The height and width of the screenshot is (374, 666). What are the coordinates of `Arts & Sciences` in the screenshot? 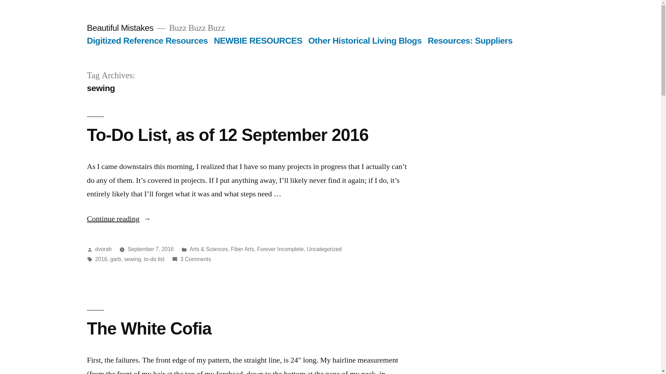 It's located at (209, 249).